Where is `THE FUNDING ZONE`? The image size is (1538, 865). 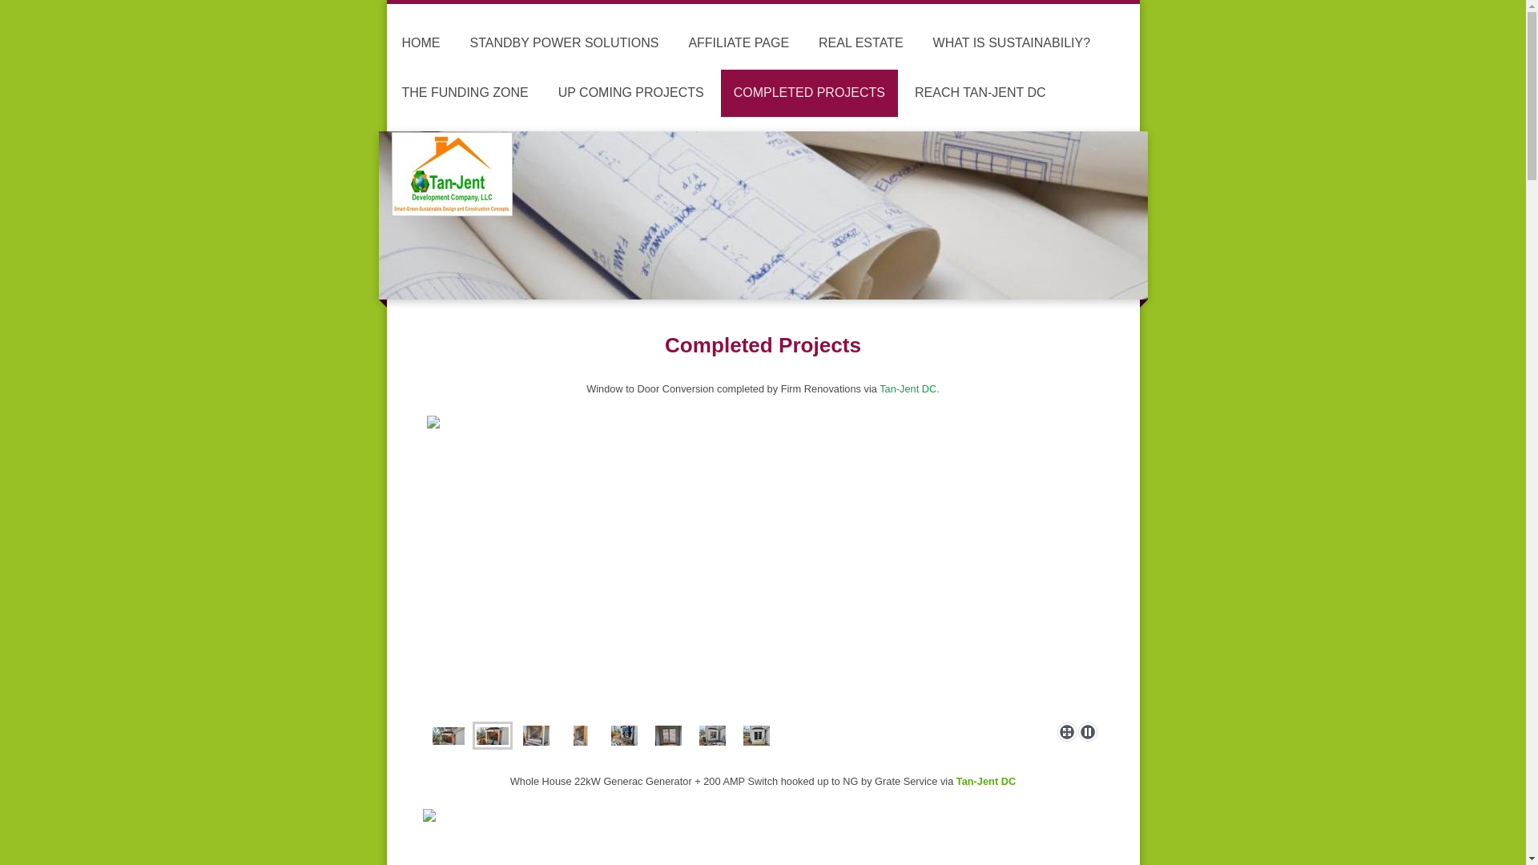 THE FUNDING ZONE is located at coordinates (465, 93).